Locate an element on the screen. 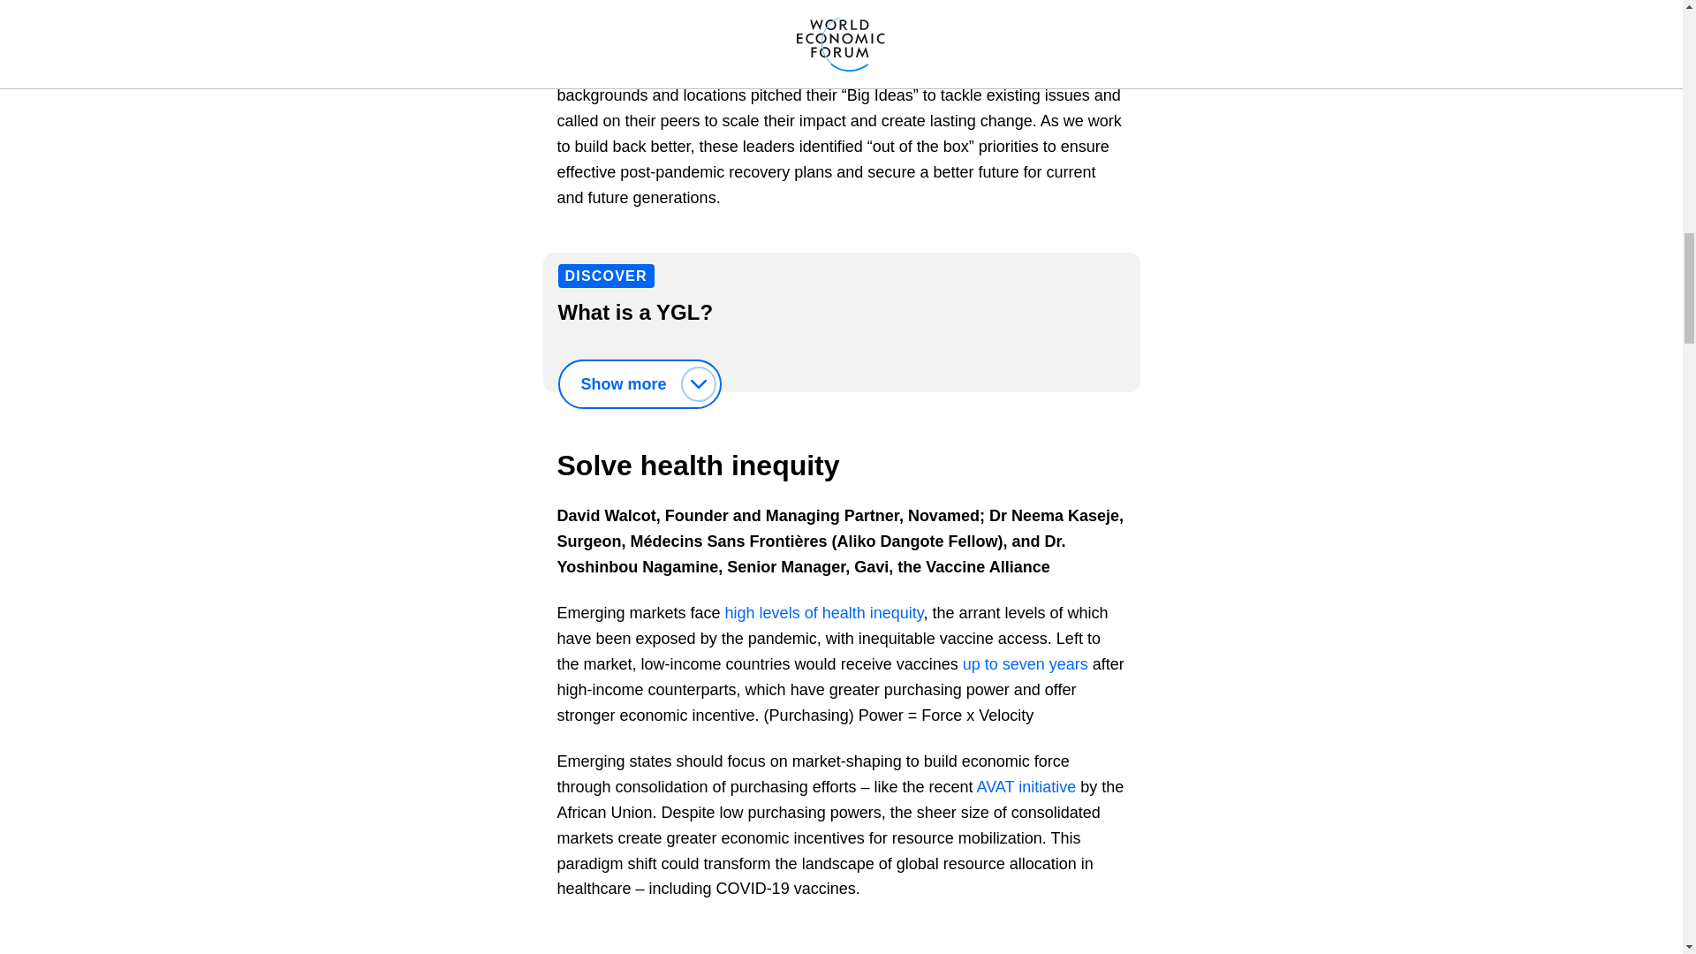  high levels of health inequity is located at coordinates (825, 613).